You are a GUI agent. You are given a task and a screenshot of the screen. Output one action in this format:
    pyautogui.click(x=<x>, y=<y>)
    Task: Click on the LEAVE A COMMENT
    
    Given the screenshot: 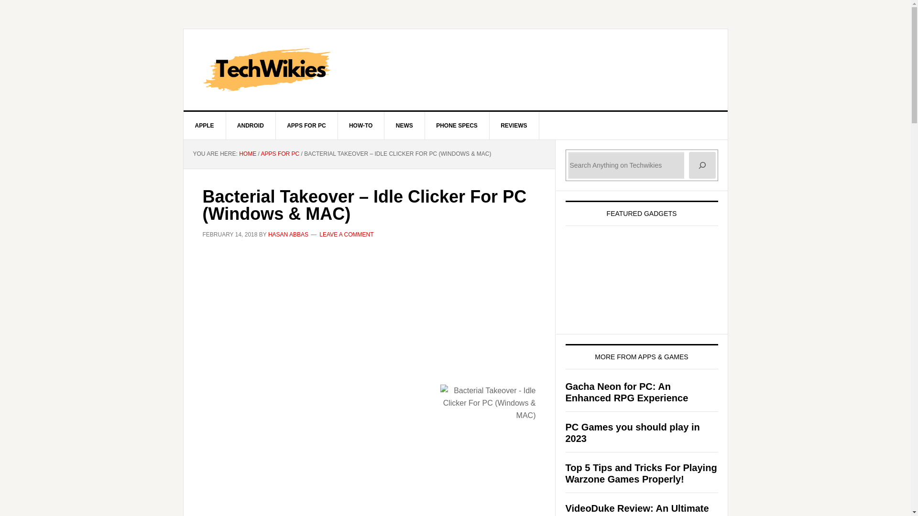 What is the action you would take?
    pyautogui.click(x=346, y=234)
    